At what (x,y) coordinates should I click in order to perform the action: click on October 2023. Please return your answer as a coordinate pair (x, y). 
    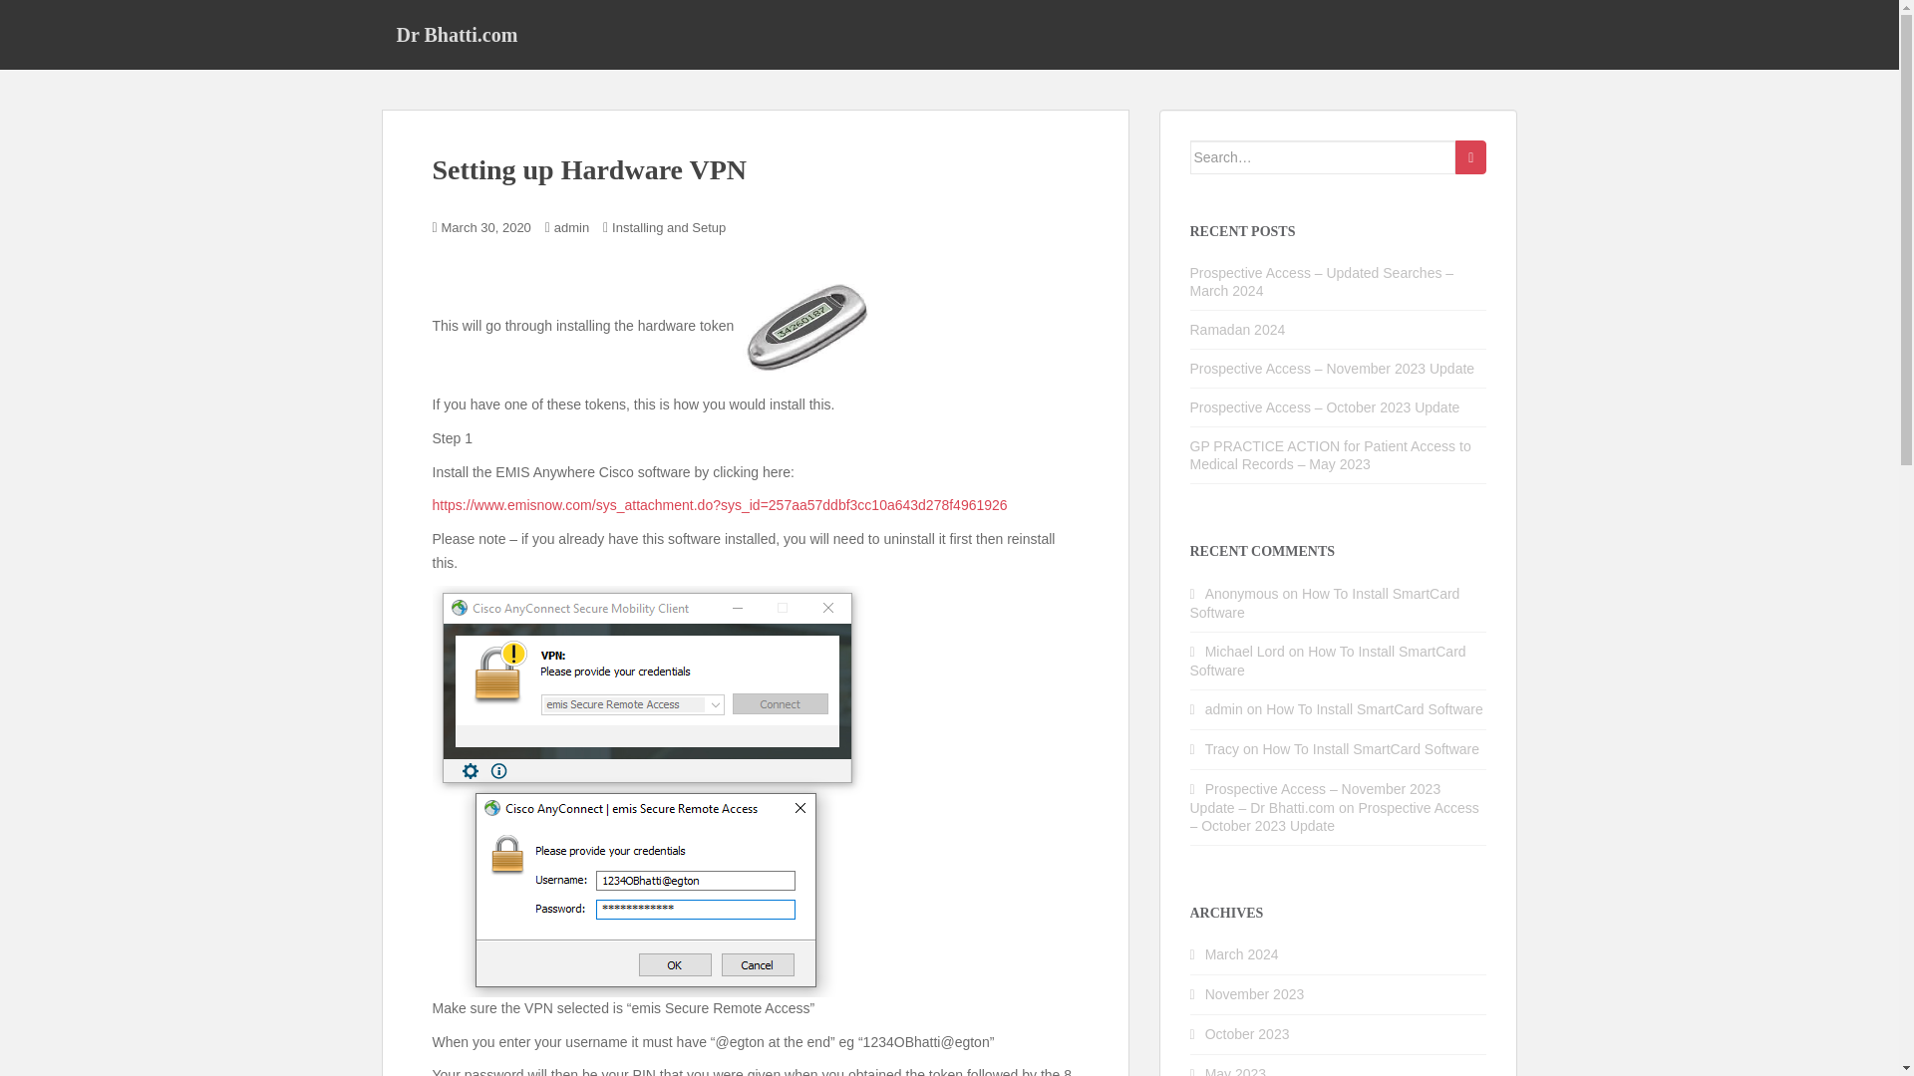
    Looking at the image, I should click on (1248, 1034).